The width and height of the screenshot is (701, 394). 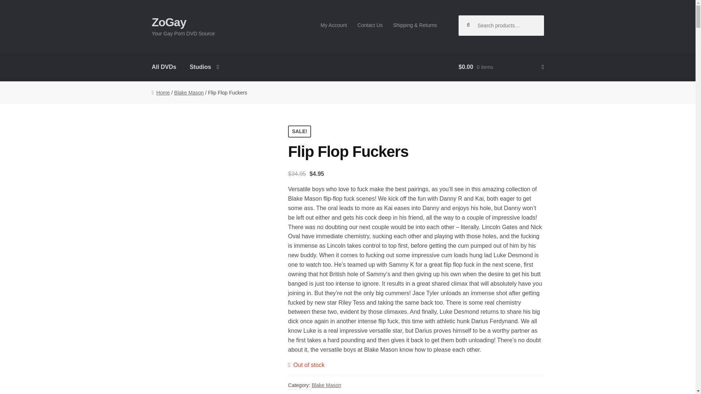 I want to click on Skip to content, so click(x=172, y=20).